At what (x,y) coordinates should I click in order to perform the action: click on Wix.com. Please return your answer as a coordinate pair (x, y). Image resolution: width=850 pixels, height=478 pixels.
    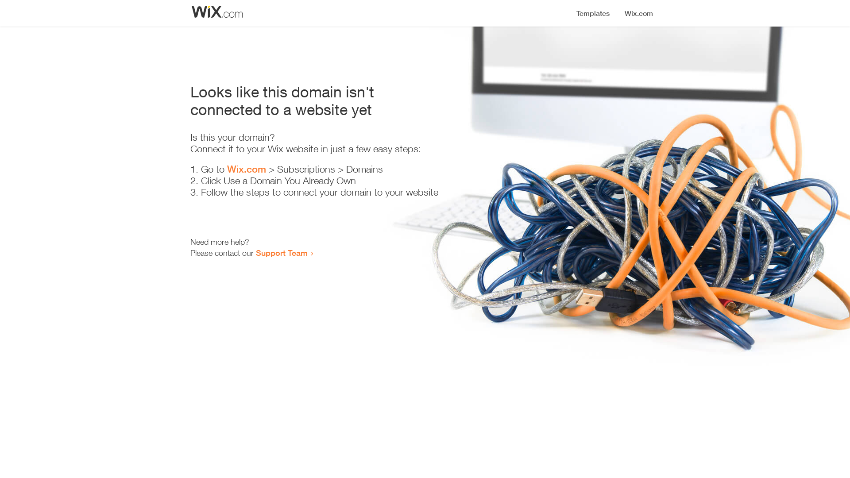
    Looking at the image, I should click on (247, 169).